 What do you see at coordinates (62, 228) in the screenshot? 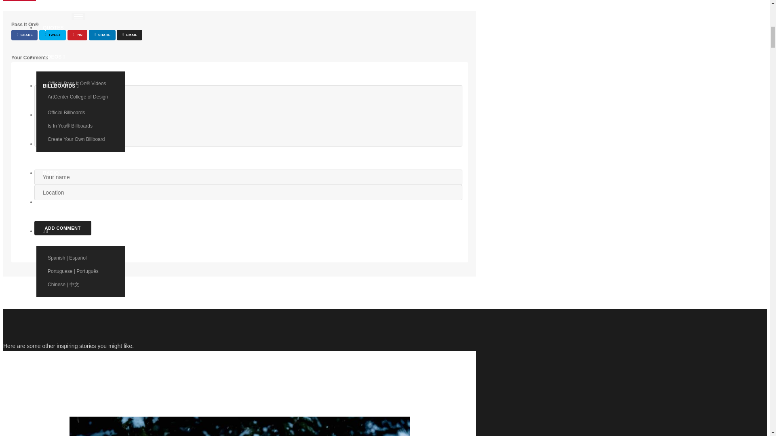
I see `Add Comment` at bounding box center [62, 228].